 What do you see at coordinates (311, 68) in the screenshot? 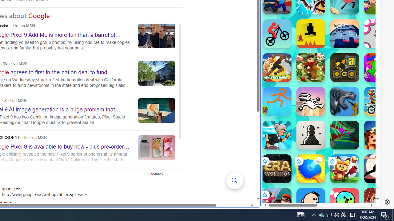
I see `Apple Knight: Farmers Market` at bounding box center [311, 68].